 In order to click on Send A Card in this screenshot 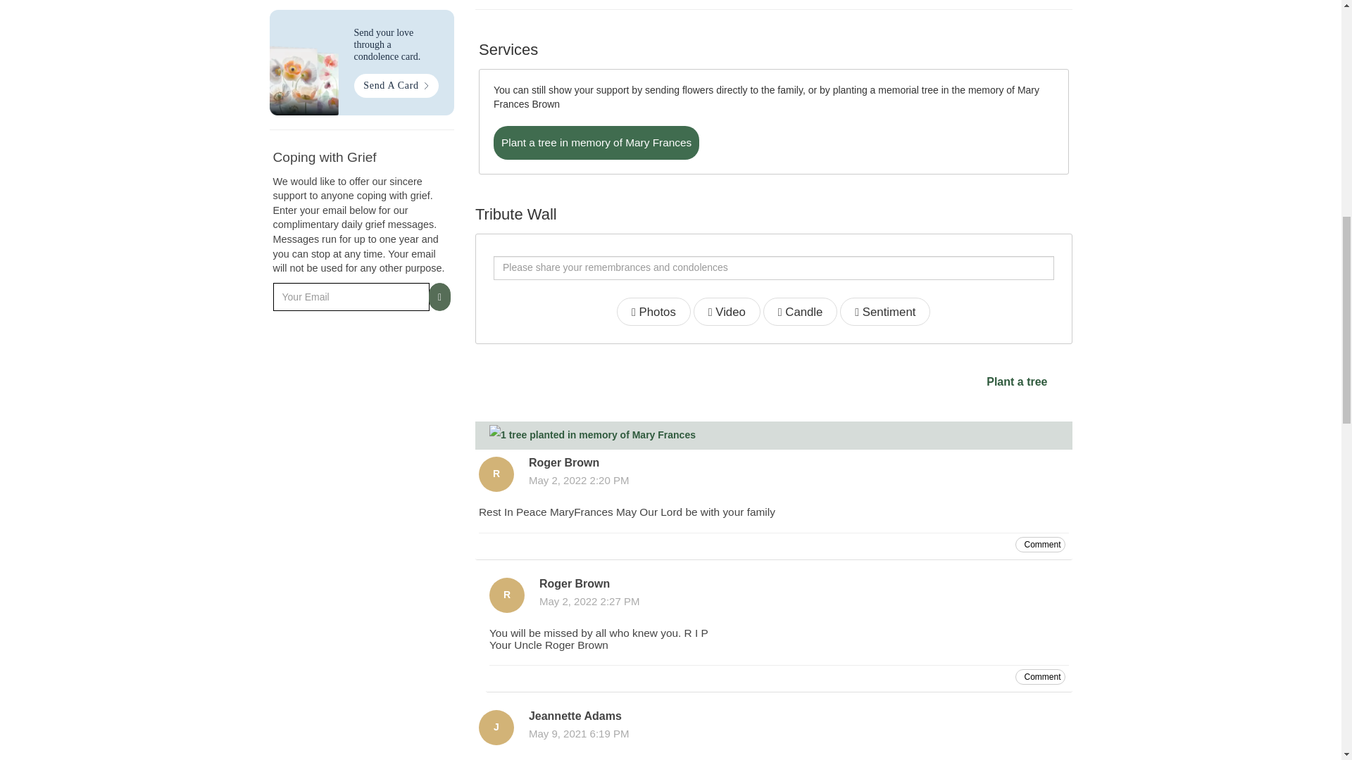, I will do `click(396, 86)`.